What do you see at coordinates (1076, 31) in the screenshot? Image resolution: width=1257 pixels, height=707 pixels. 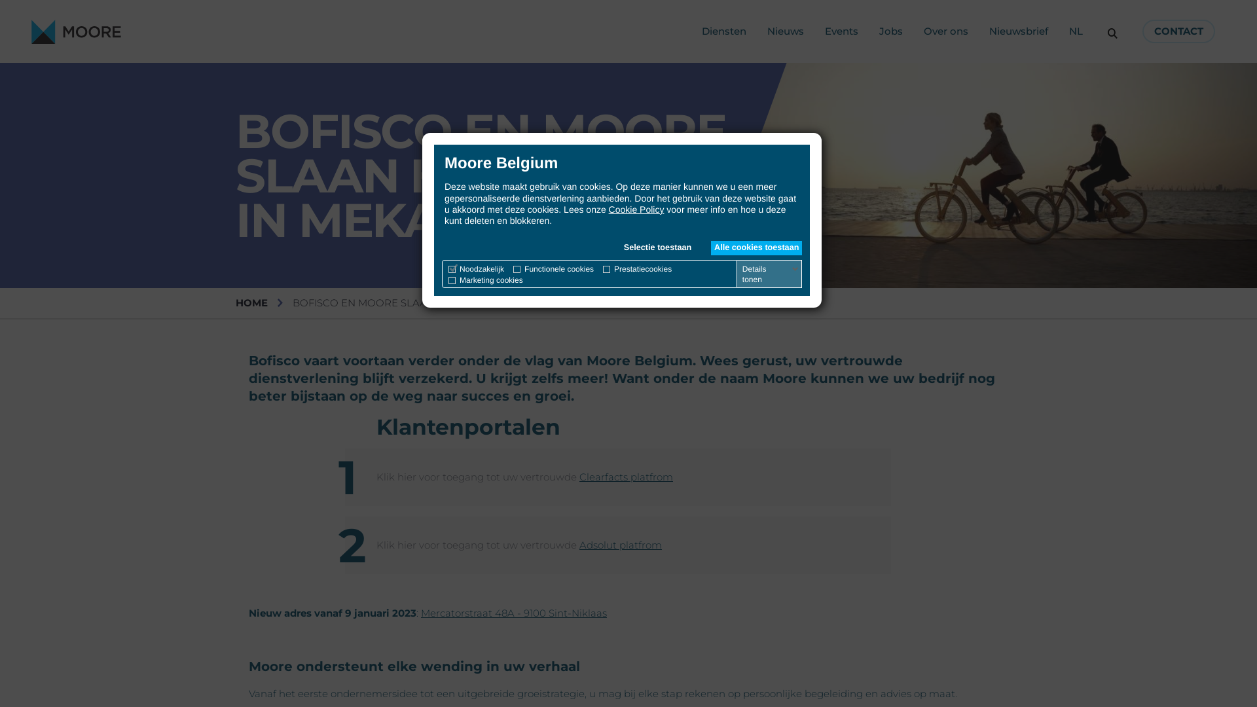 I see `NL` at bounding box center [1076, 31].